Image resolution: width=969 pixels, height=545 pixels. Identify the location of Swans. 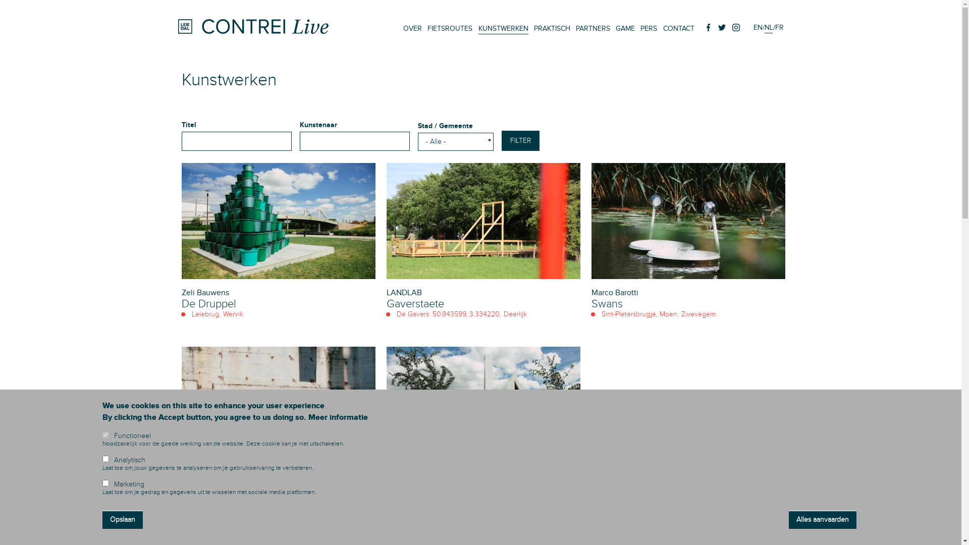
(607, 304).